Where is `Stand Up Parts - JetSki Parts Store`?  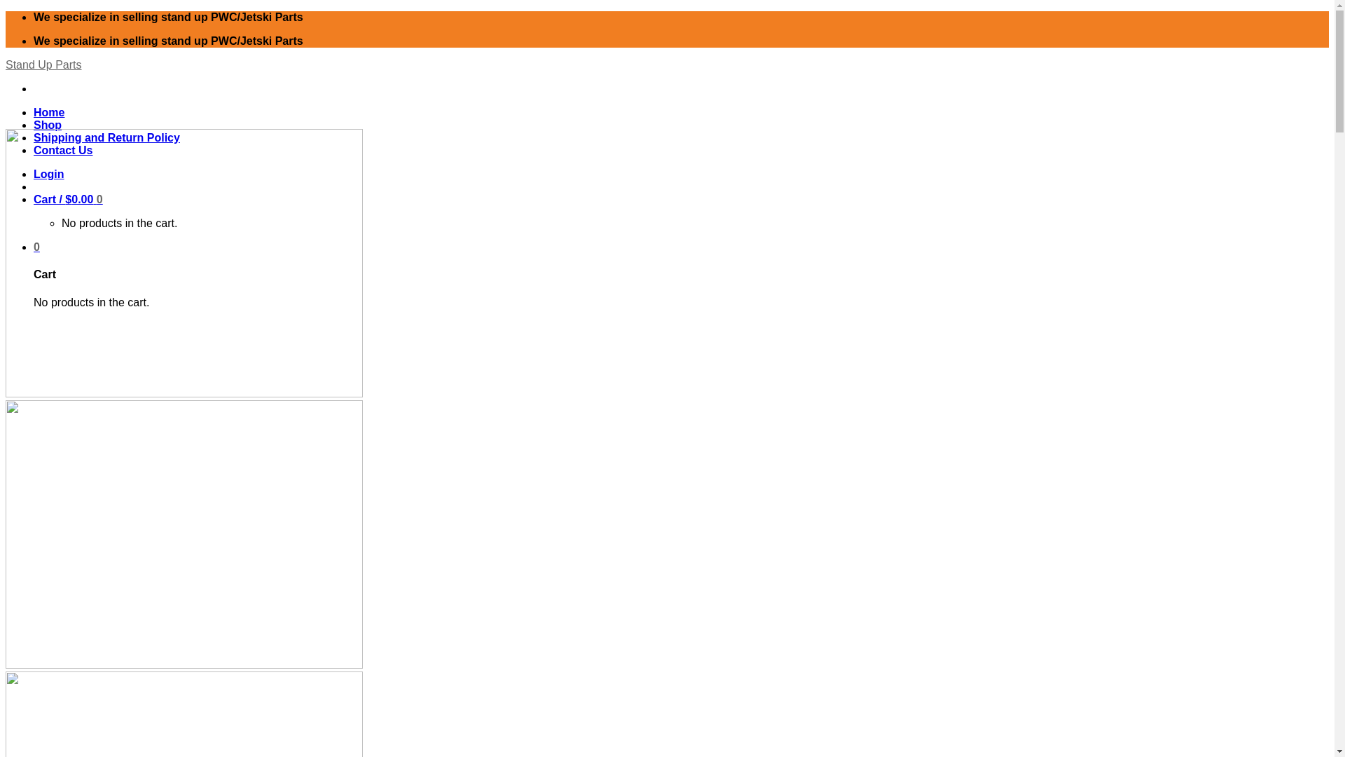 Stand Up Parts - JetSki Parts Store is located at coordinates (43, 64).